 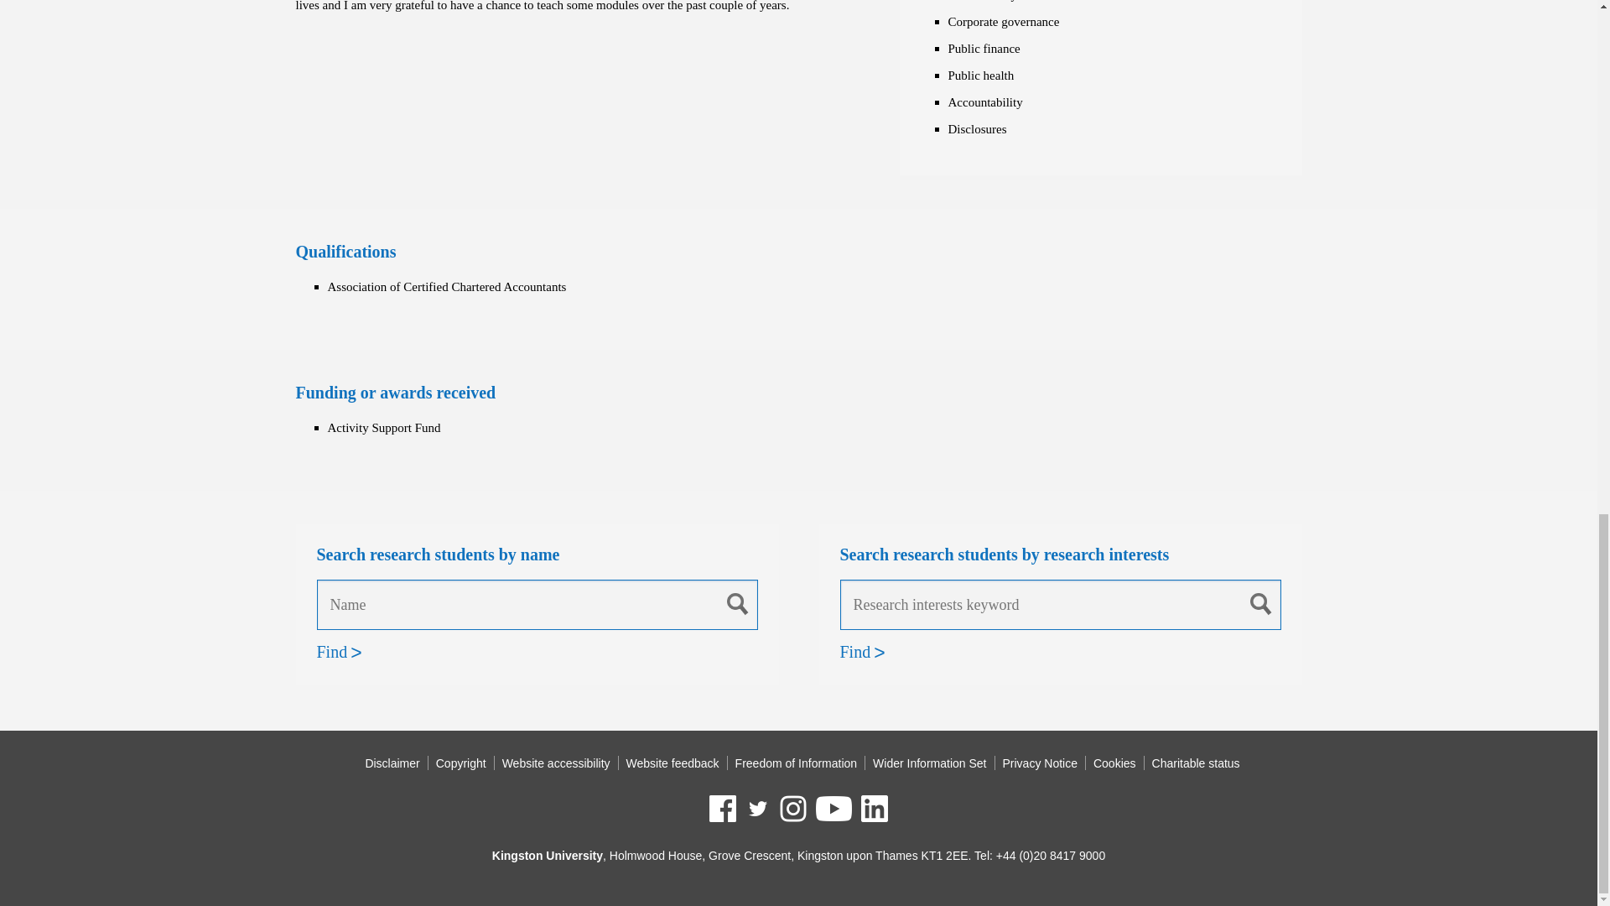 I want to click on Search, so click(x=1261, y=603).